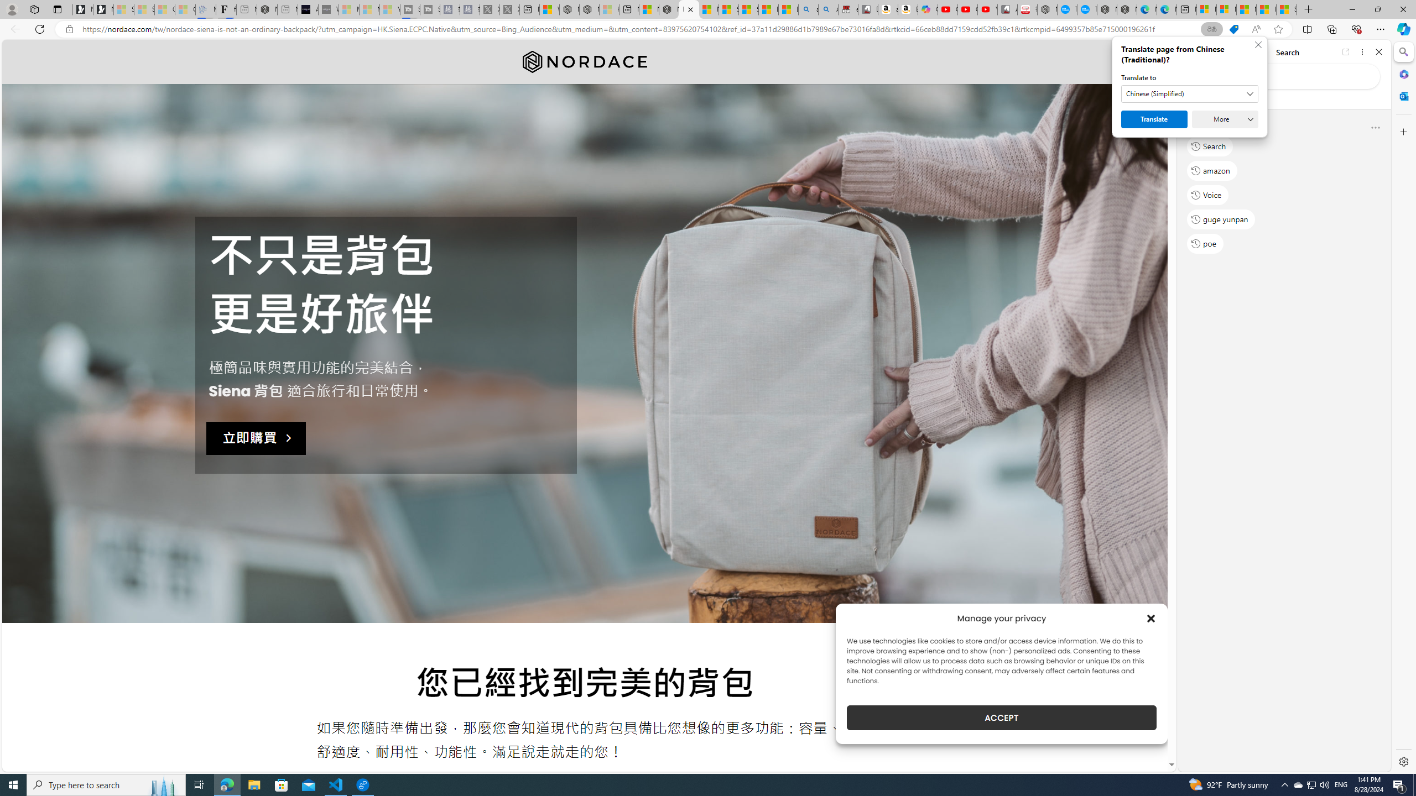 The width and height of the screenshot is (1416, 796). I want to click on Nordace - #1 Japanese Best-Seller - Siena Smart Backpack, so click(267, 9).